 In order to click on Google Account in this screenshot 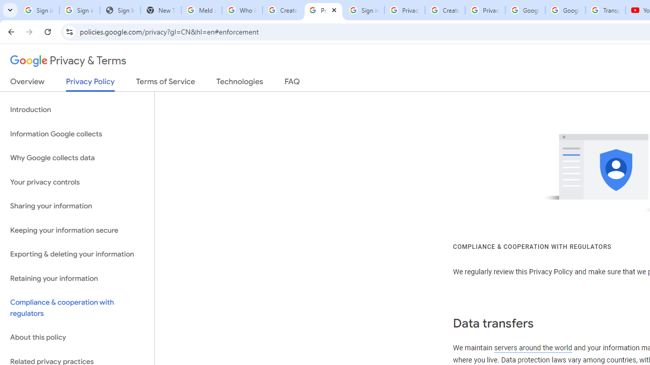, I will do `click(565, 10)`.